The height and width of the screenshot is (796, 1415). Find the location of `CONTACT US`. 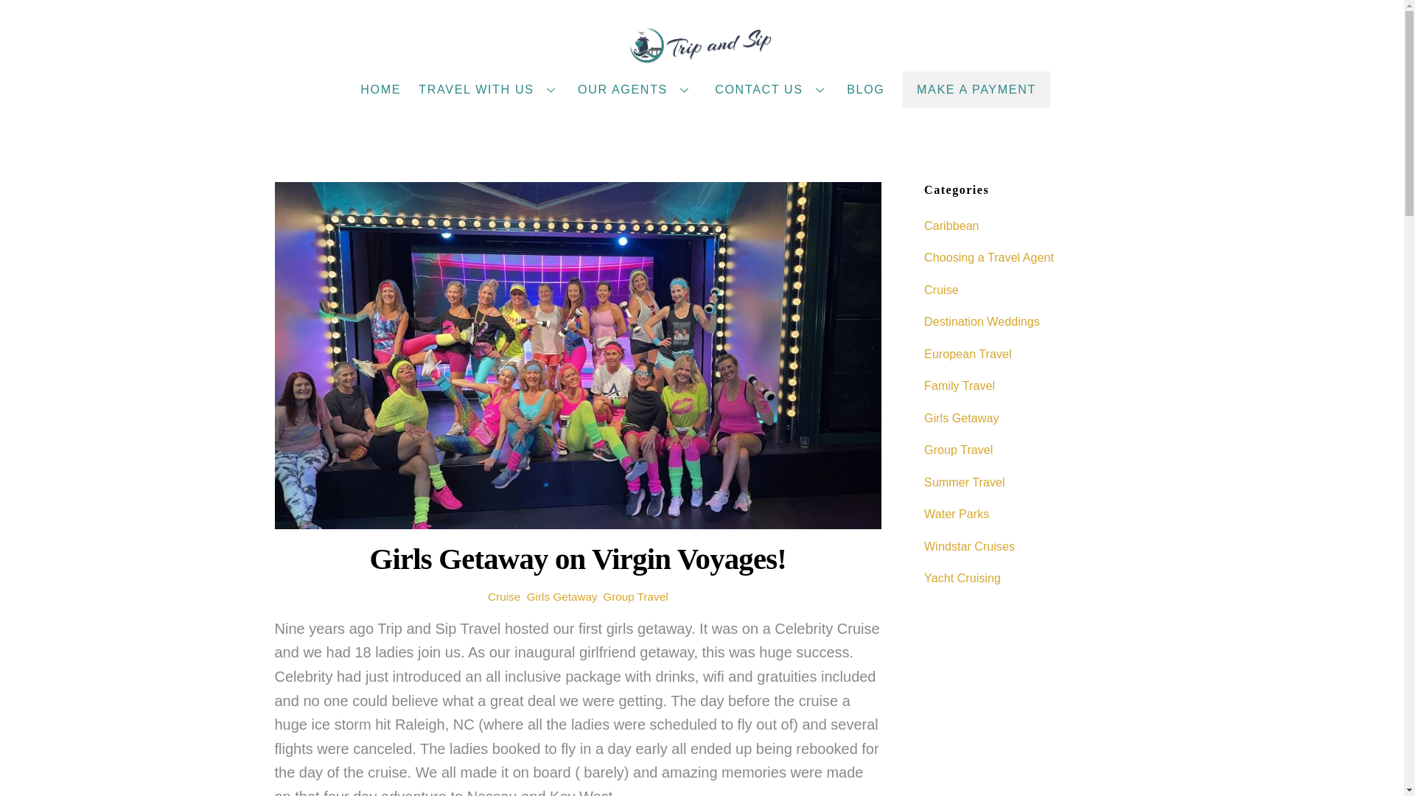

CONTACT US is located at coordinates (772, 88).